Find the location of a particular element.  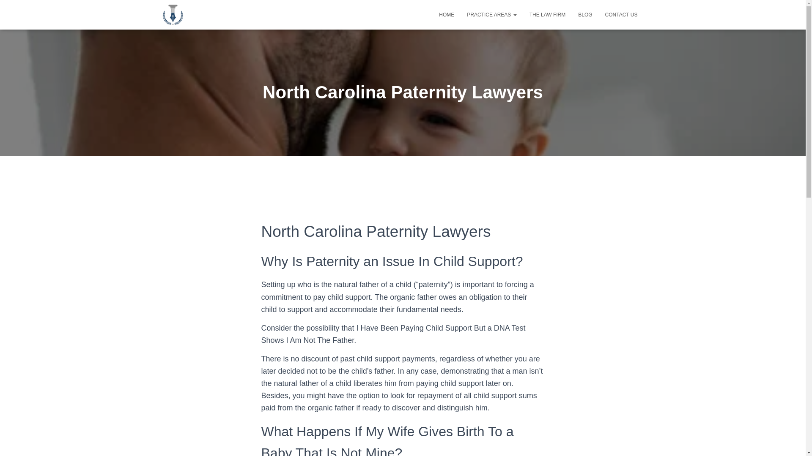

BLOG is located at coordinates (585, 14).